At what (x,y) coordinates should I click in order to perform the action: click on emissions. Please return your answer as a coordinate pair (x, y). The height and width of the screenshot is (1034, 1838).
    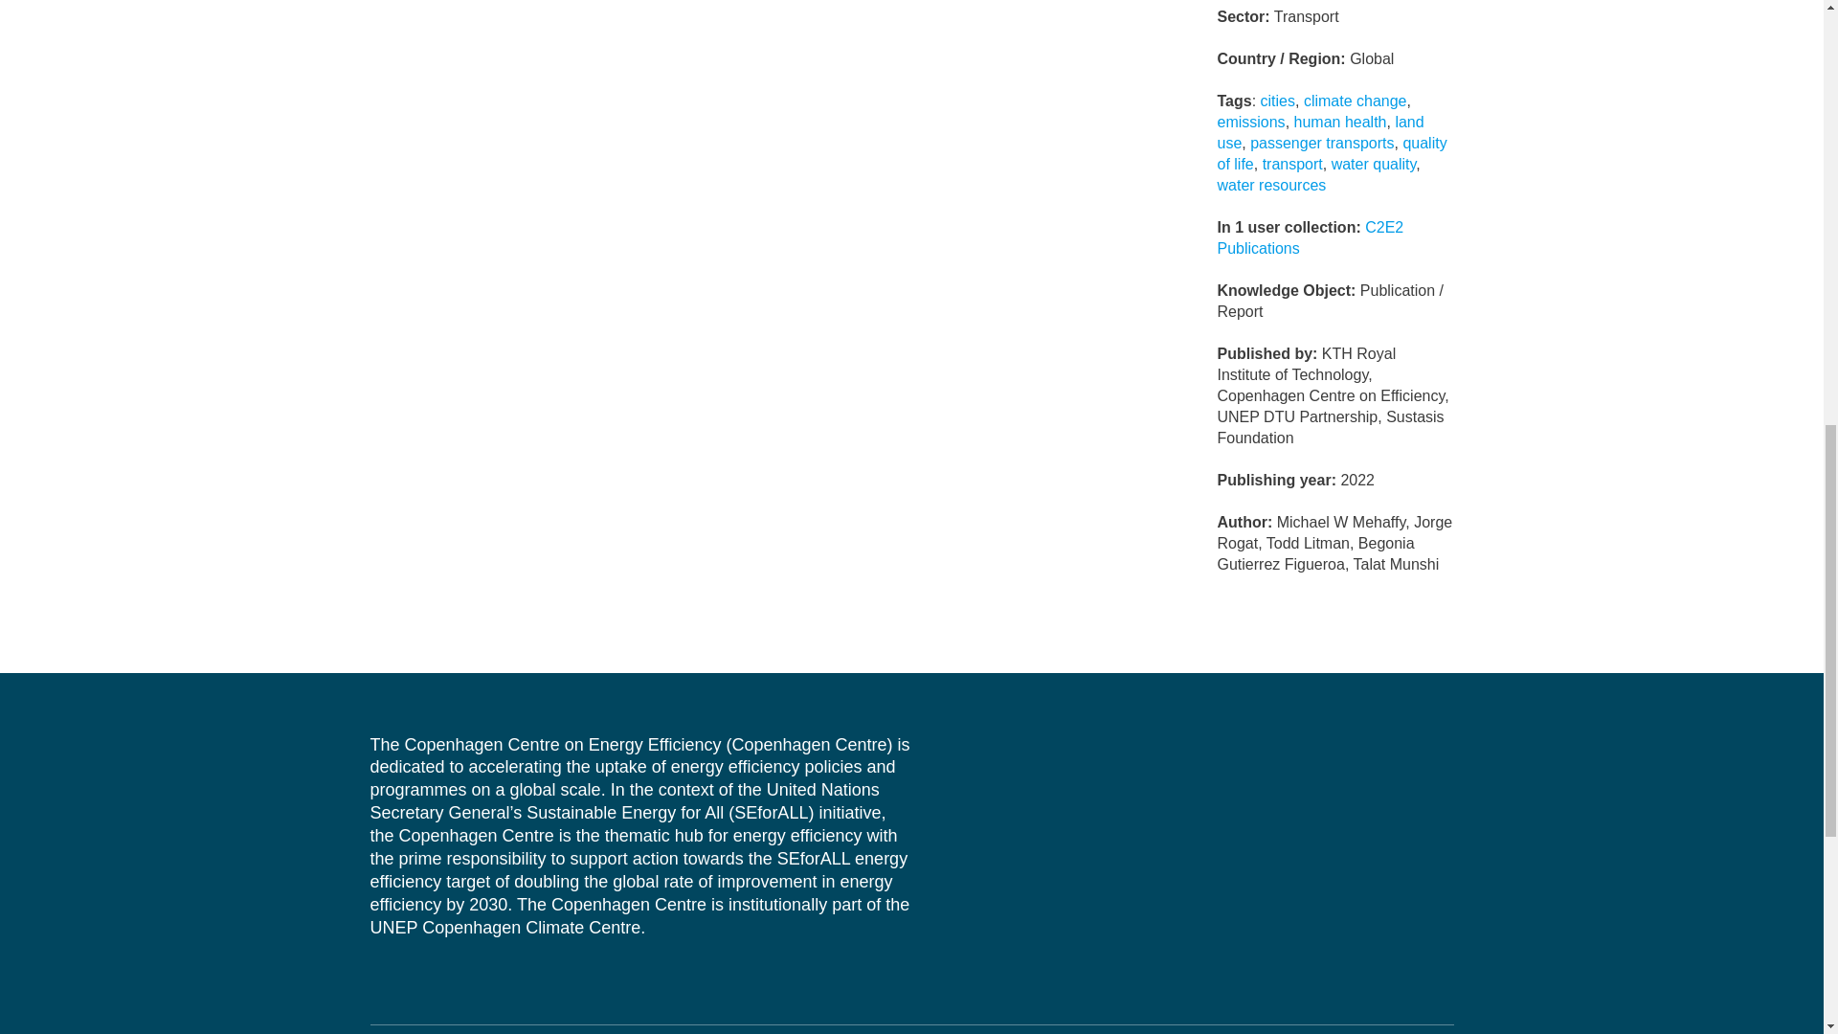
    Looking at the image, I should click on (1250, 121).